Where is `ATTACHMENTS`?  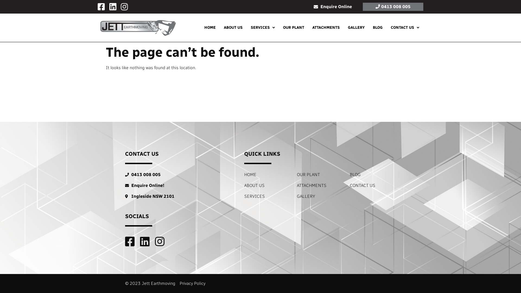
ATTACHMENTS is located at coordinates (326, 28).